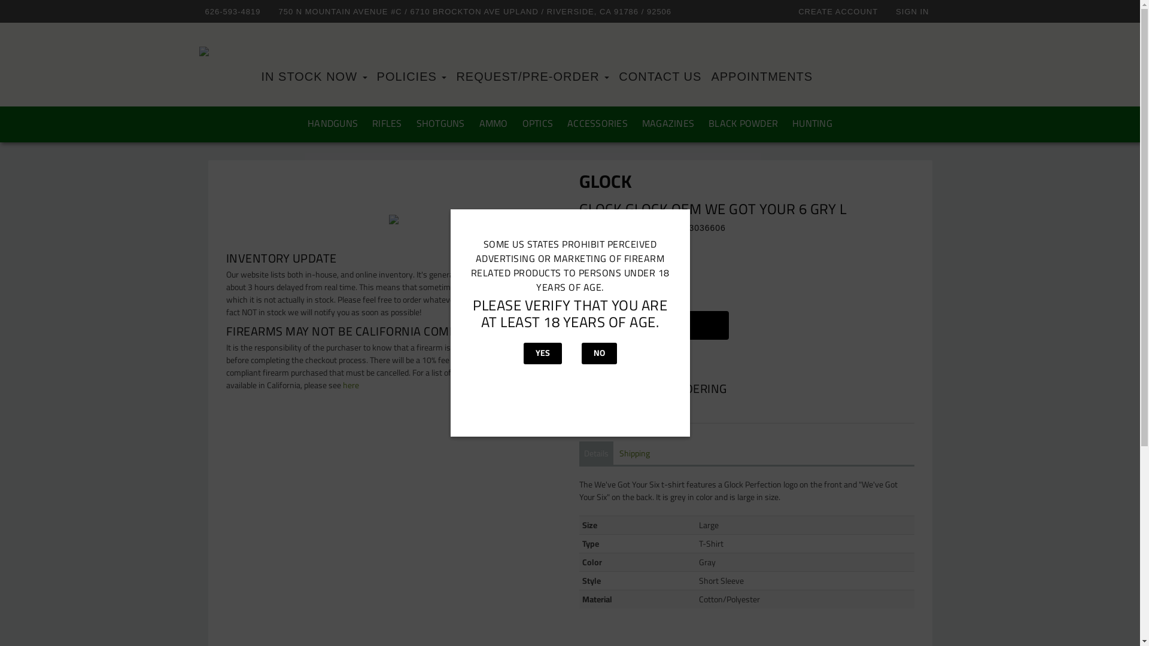 Image resolution: width=1149 pixels, height=646 pixels. Describe the element at coordinates (743, 123) in the screenshot. I see `BLACK POWDER` at that location.